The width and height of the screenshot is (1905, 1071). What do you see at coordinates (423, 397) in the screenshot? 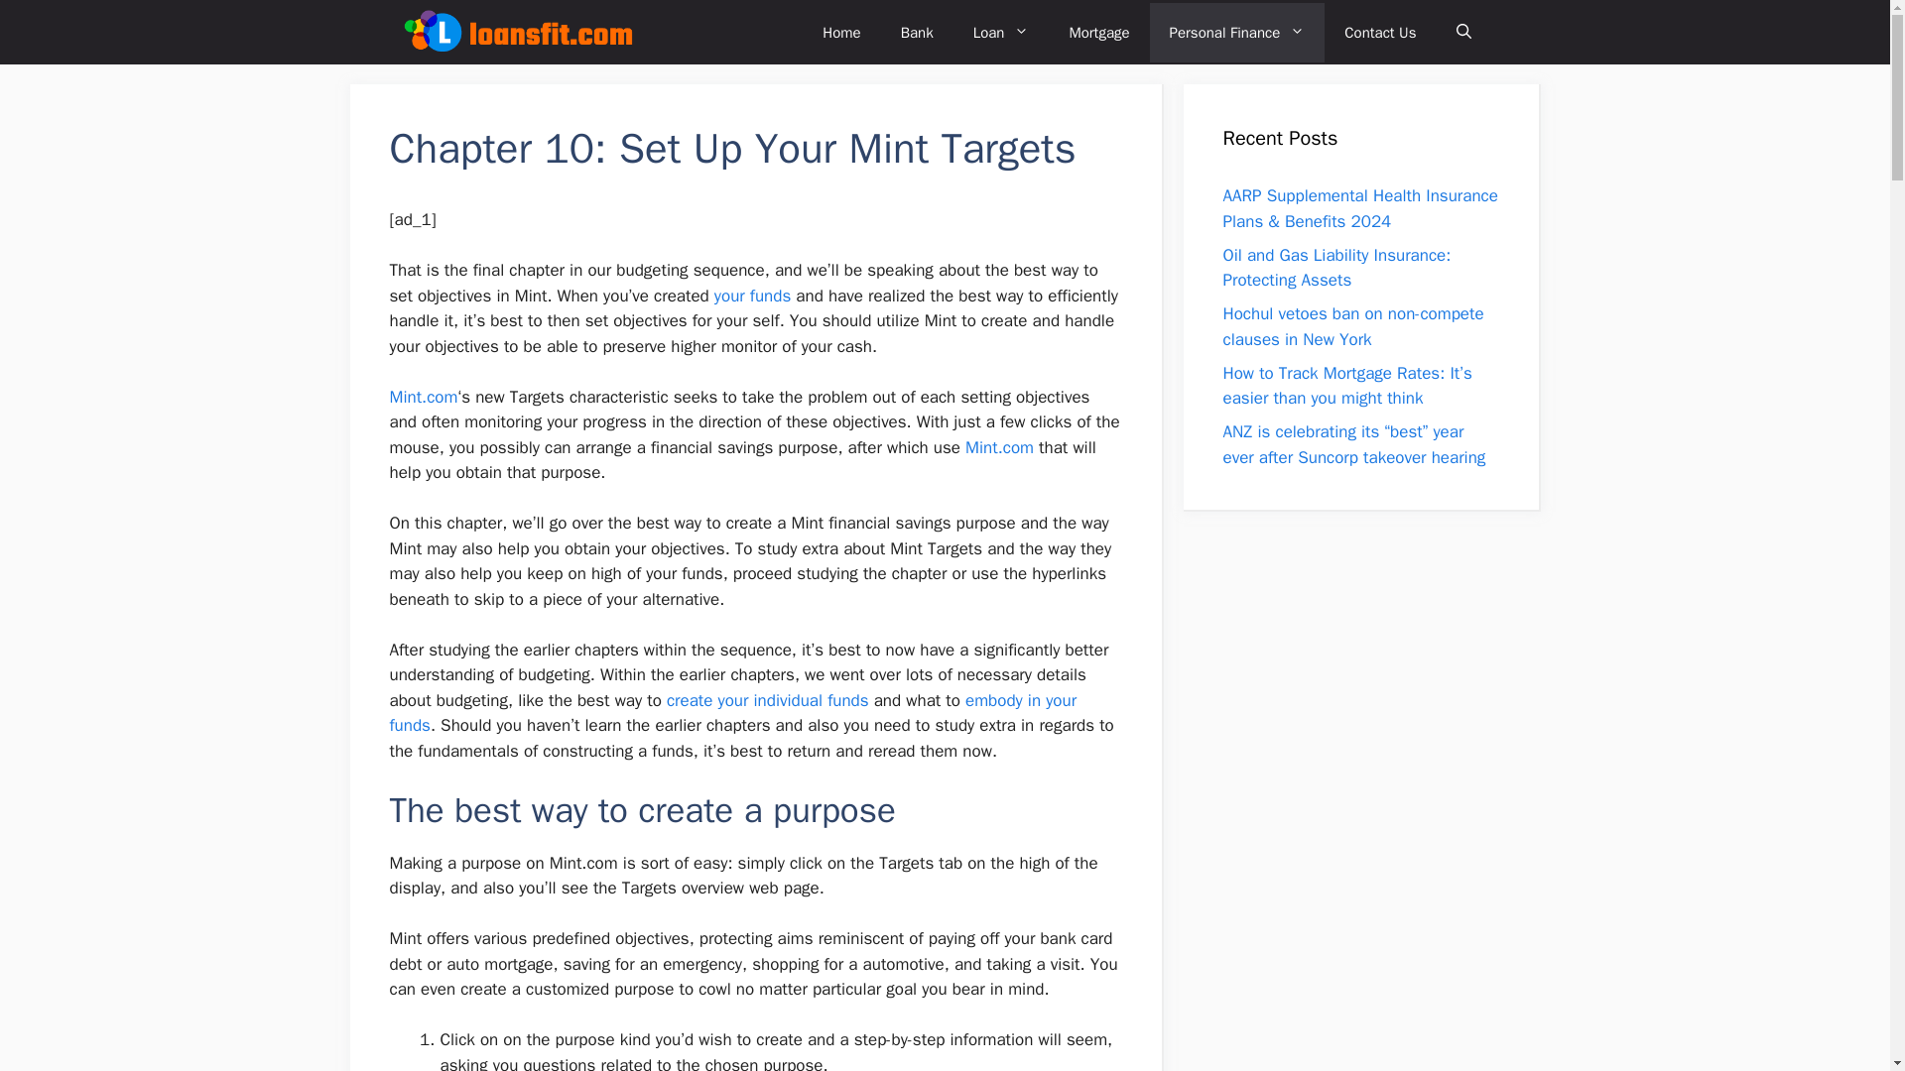
I see `Mint.com` at bounding box center [423, 397].